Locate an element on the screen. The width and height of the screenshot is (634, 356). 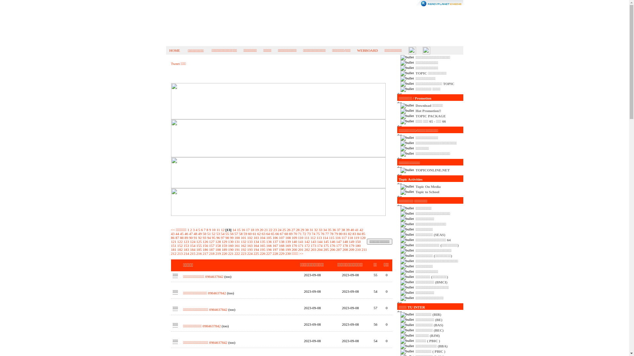
20 is located at coordinates (262, 230).